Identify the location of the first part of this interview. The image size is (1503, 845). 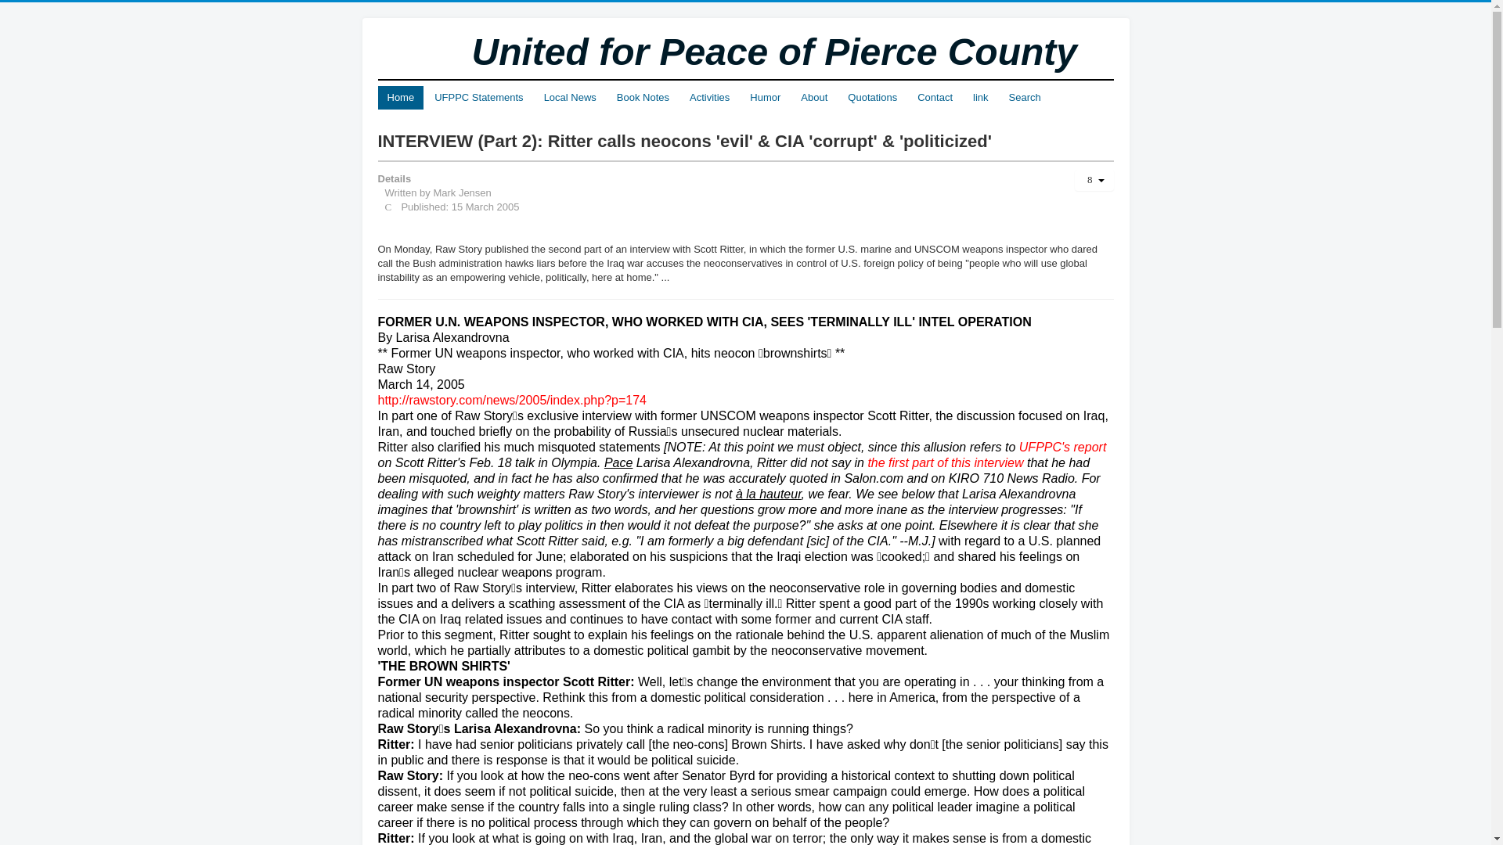
(945, 463).